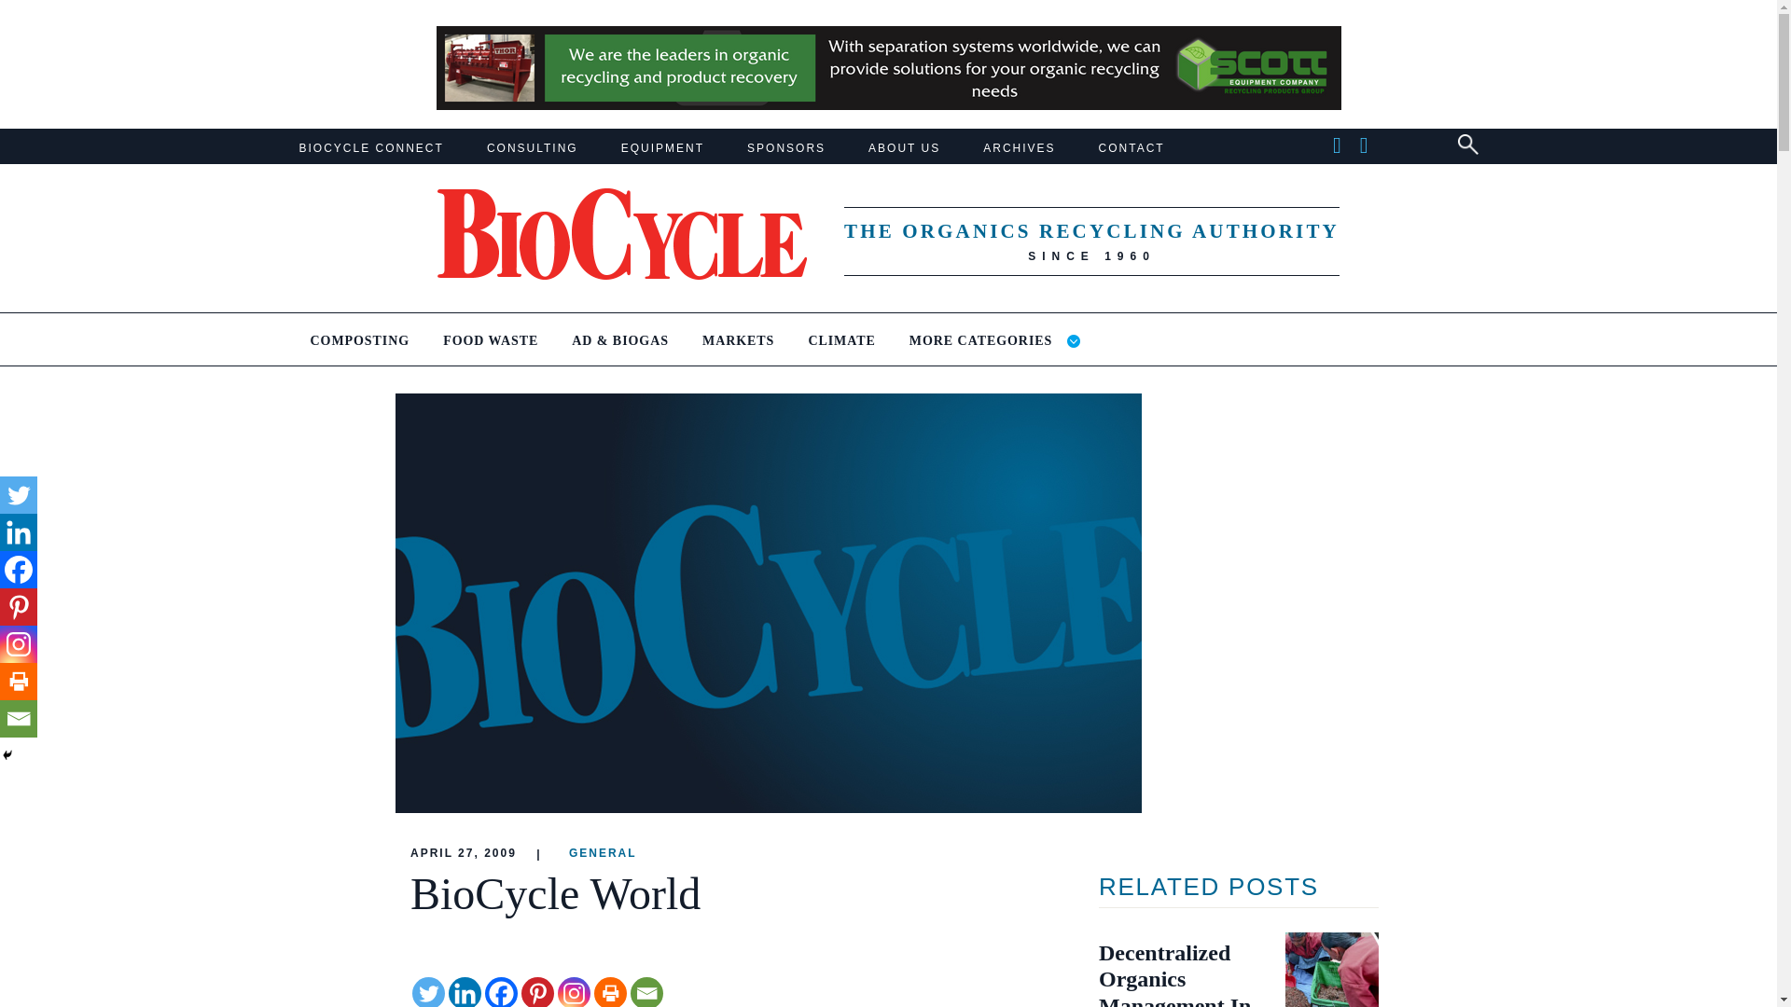 This screenshot has height=1007, width=1791. Describe the element at coordinates (1132, 148) in the screenshot. I see `CONTACT` at that location.